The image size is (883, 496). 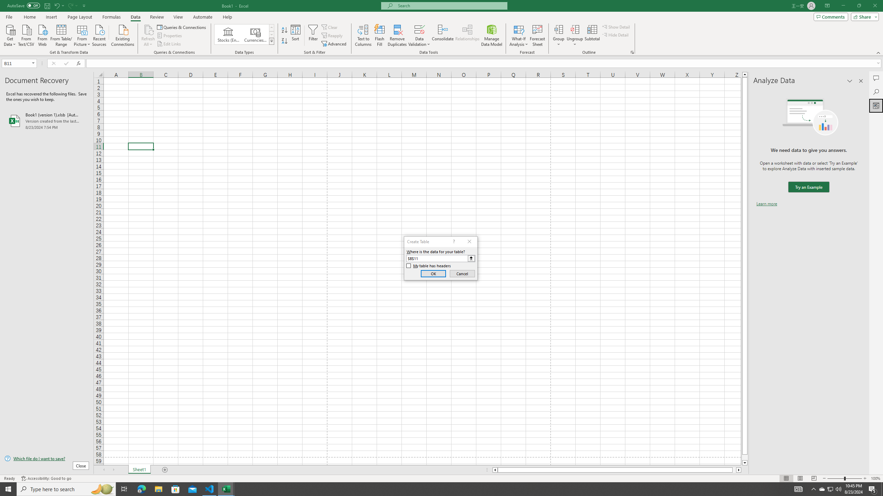 I want to click on Recent Sources, so click(x=99, y=35).